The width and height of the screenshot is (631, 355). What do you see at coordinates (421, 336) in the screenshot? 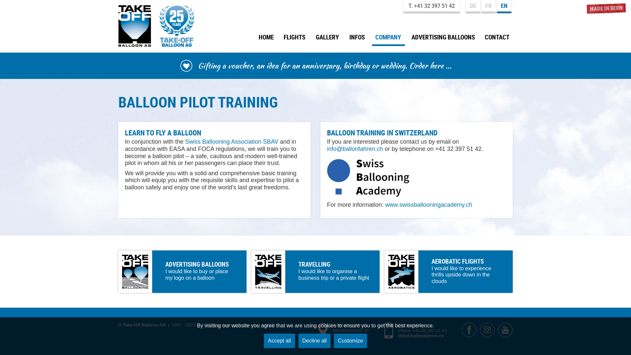
I see `info@ballonfahren.ch` at bounding box center [421, 336].